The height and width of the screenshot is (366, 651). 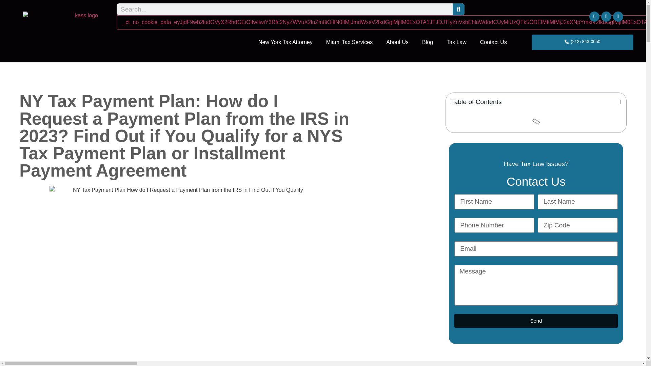 I want to click on Blog, so click(x=427, y=42).